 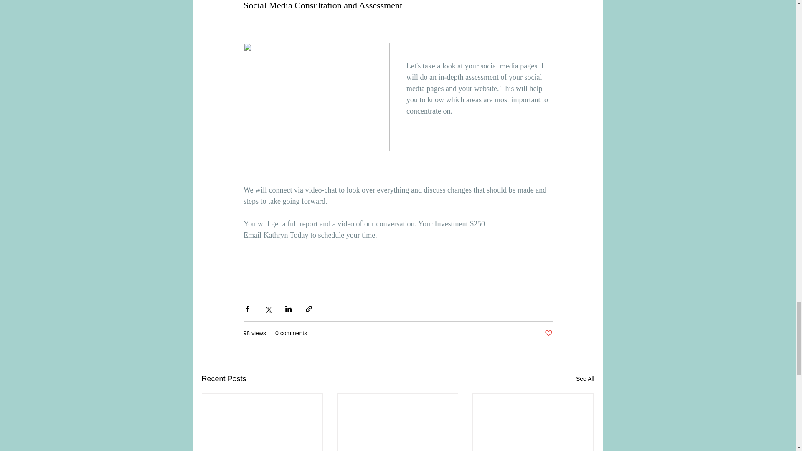 I want to click on Email Kathryn, so click(x=265, y=235).